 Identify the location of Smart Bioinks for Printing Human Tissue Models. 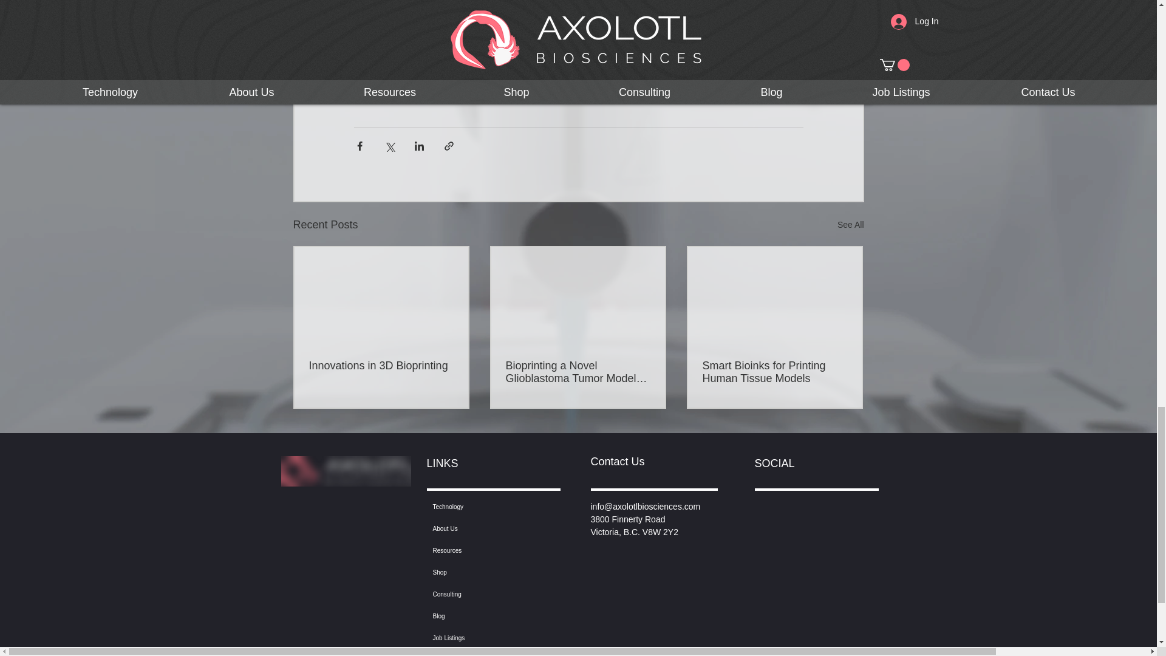
(774, 372).